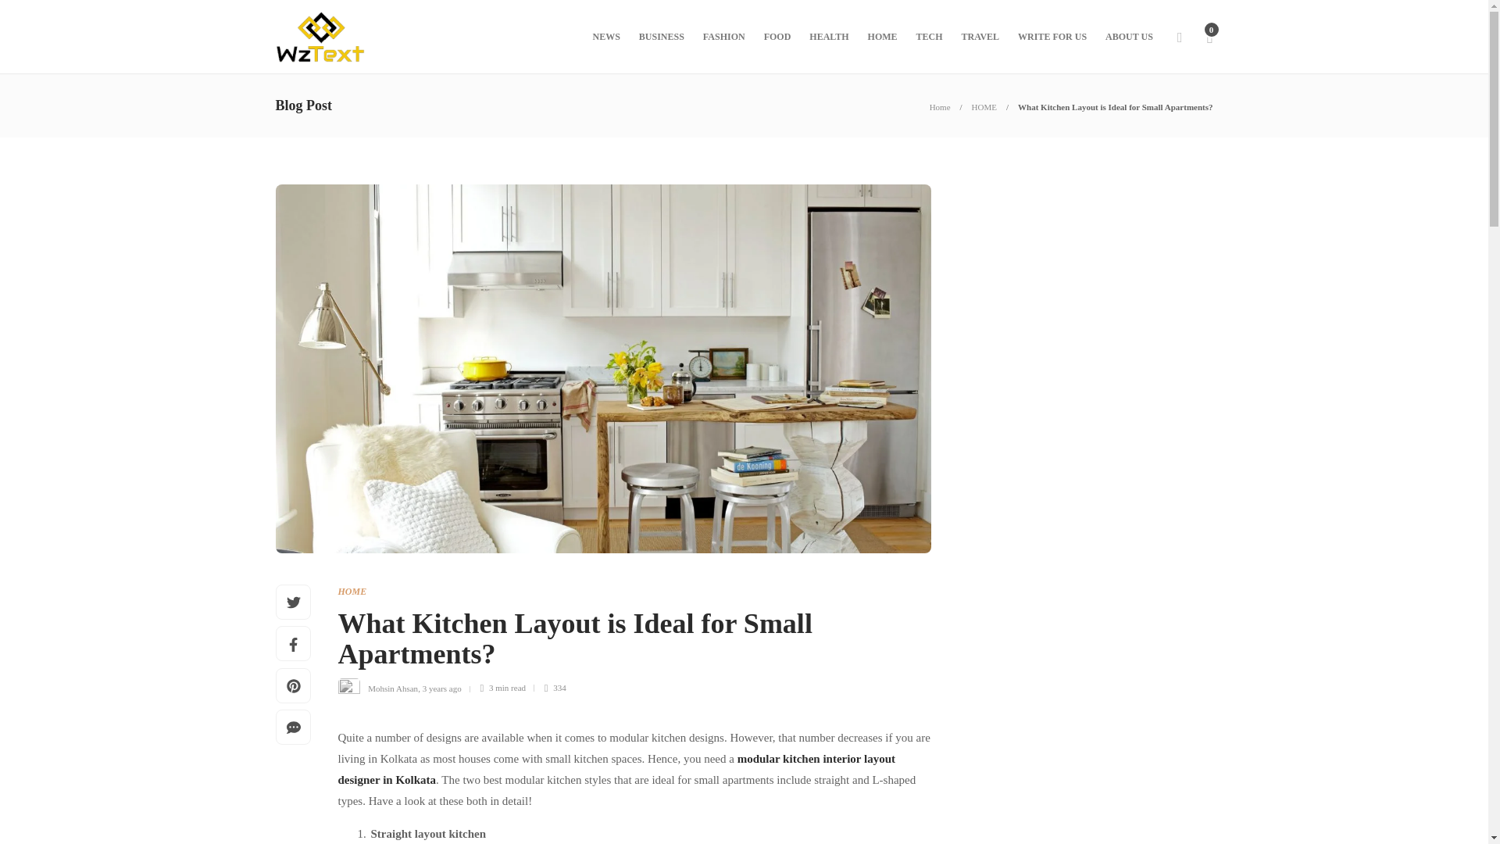  Describe the element at coordinates (1052, 36) in the screenshot. I see `WRITE FOR US` at that location.